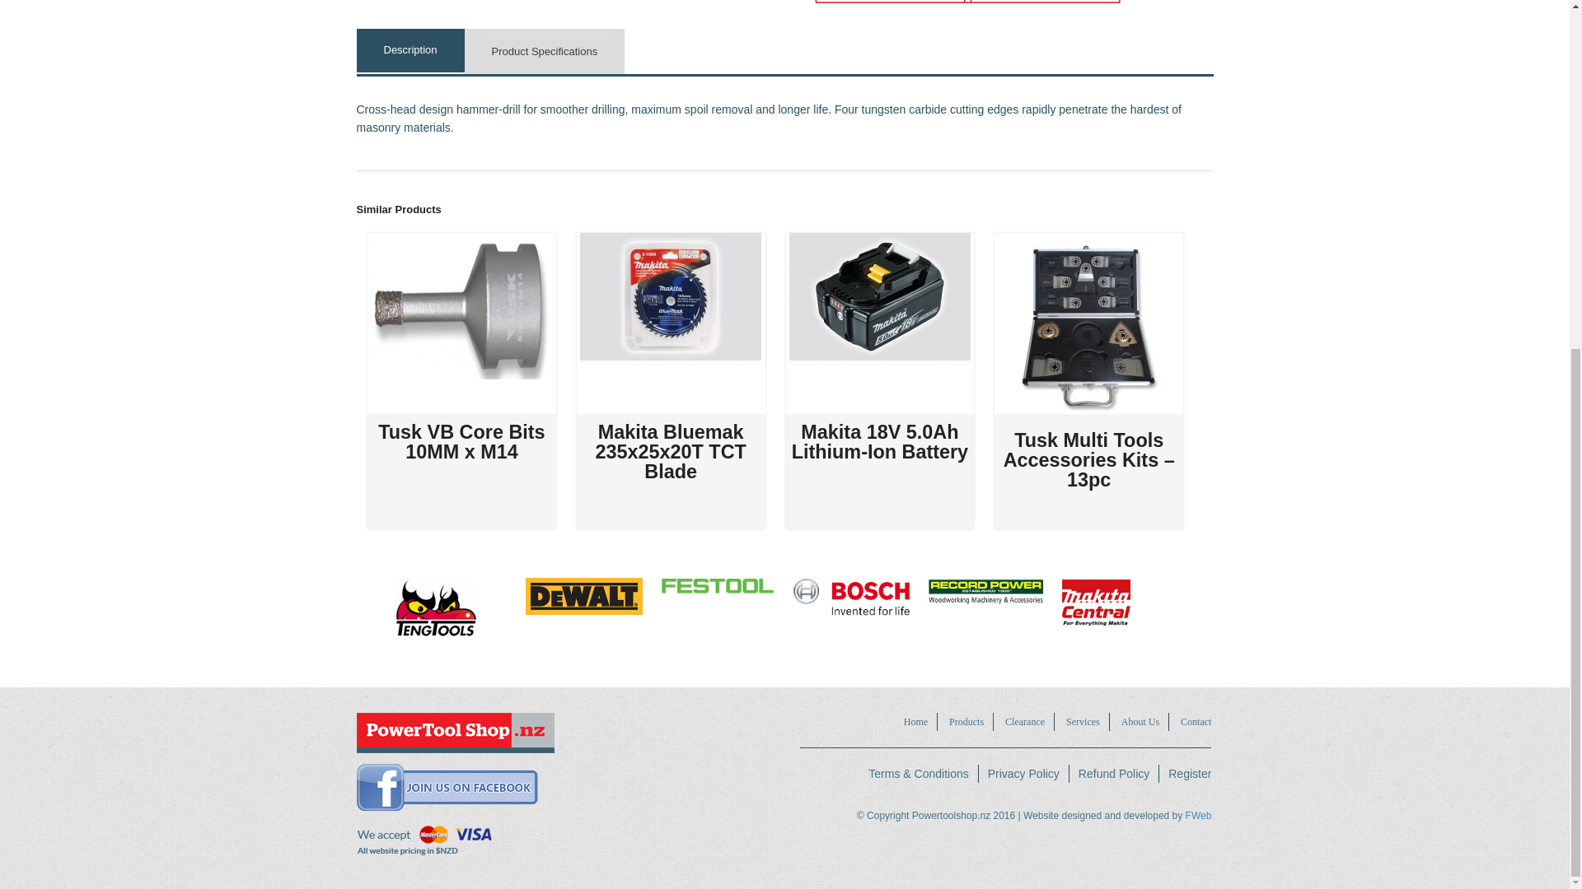  What do you see at coordinates (410, 50) in the screenshot?
I see `Description` at bounding box center [410, 50].